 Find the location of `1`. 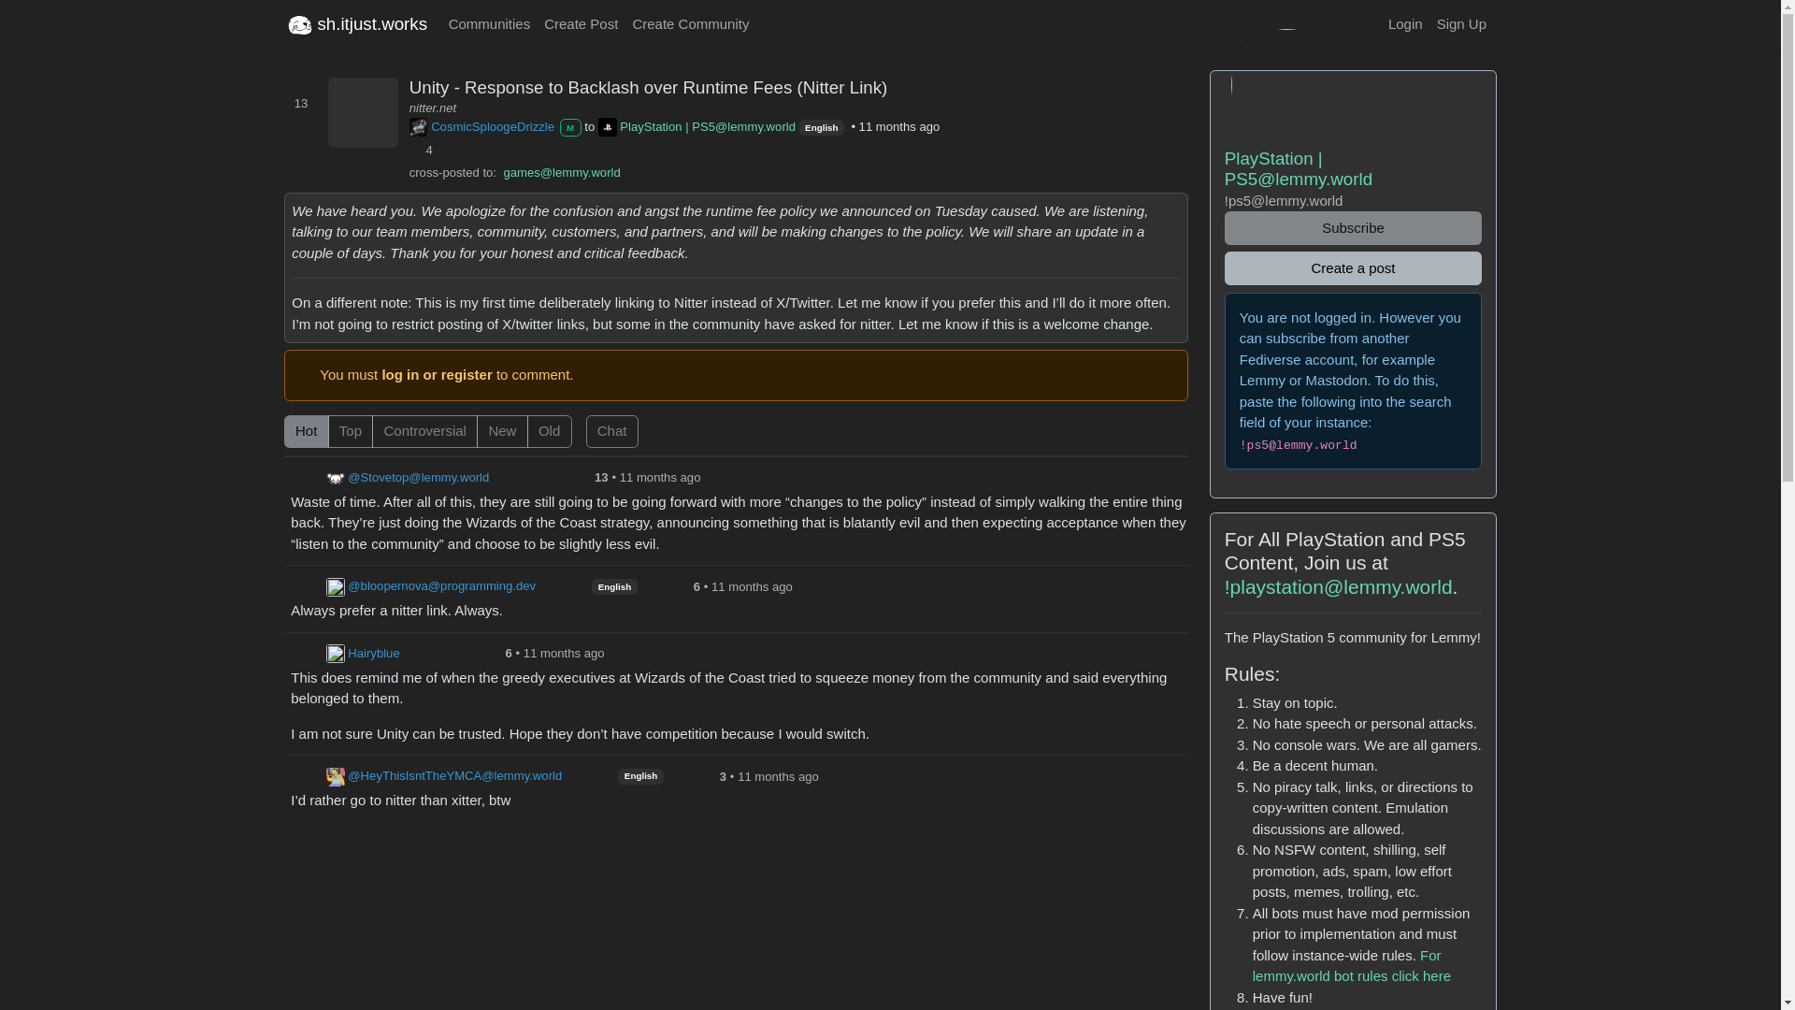

1 is located at coordinates (592, 421).